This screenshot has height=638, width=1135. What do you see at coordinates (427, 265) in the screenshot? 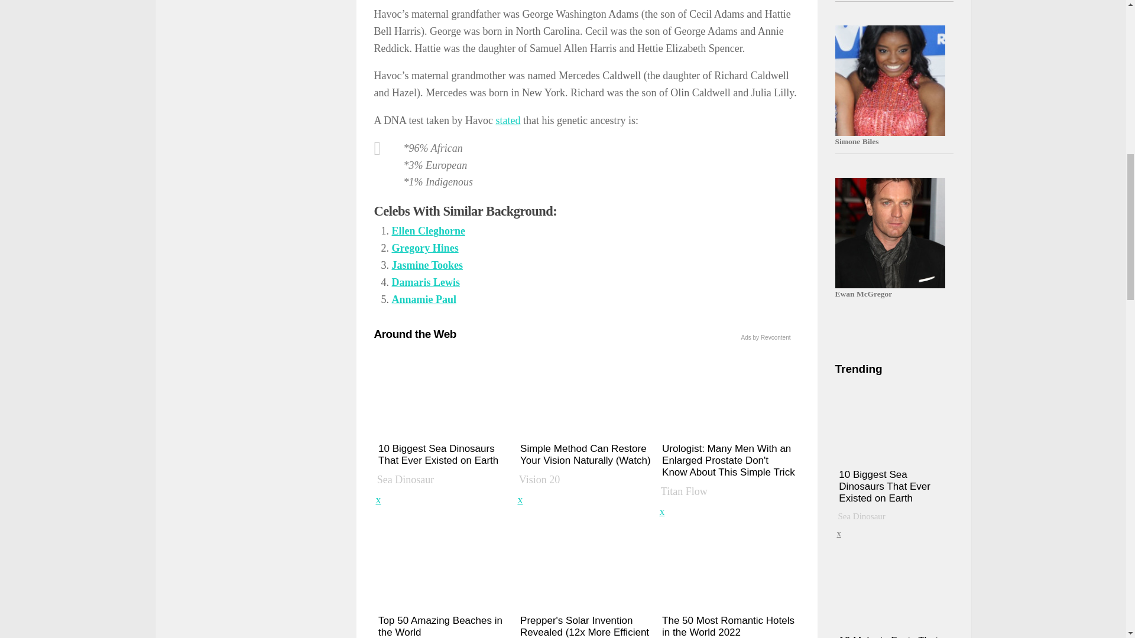
I see `Jasmine Tookes` at bounding box center [427, 265].